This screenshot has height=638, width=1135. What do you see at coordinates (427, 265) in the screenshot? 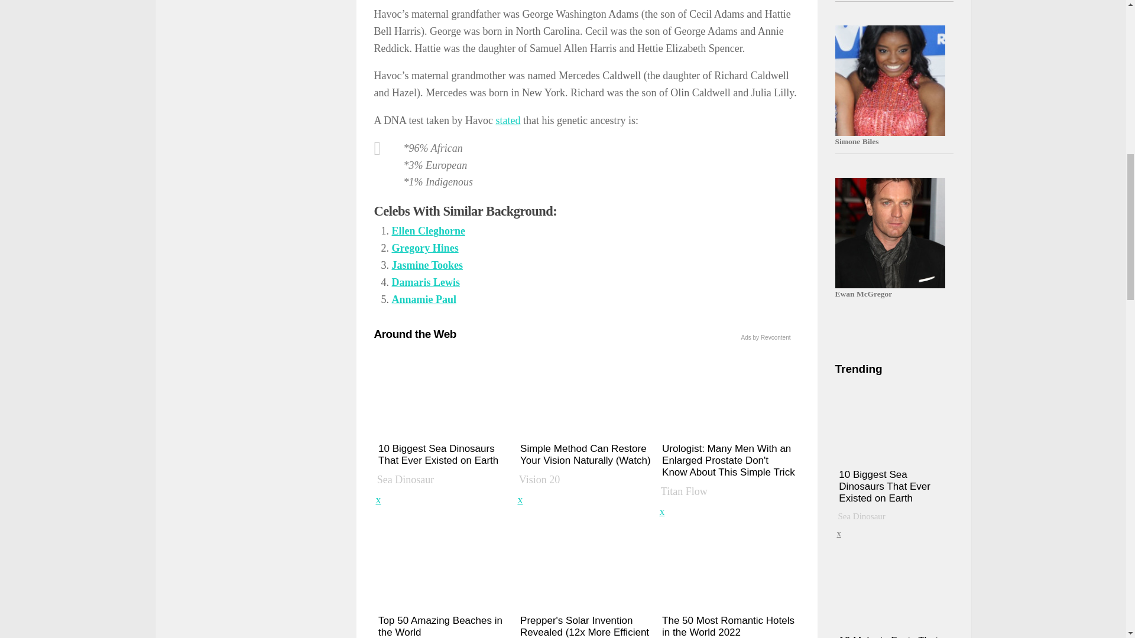
I see `Jasmine Tookes` at bounding box center [427, 265].